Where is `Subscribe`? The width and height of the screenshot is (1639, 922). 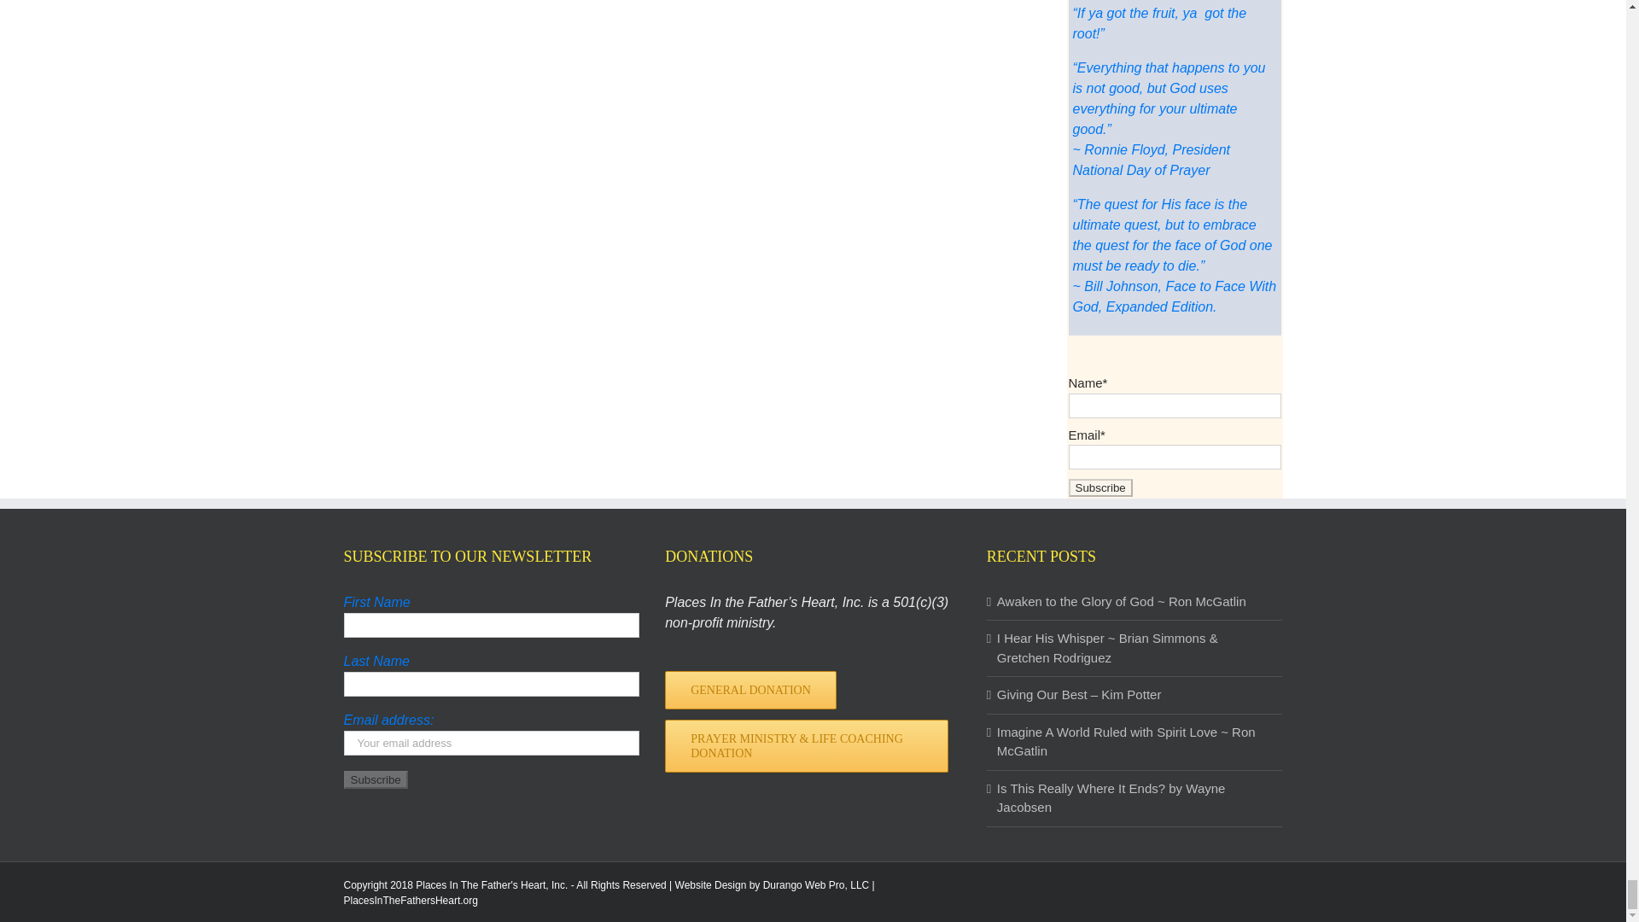
Subscribe is located at coordinates (1099, 487).